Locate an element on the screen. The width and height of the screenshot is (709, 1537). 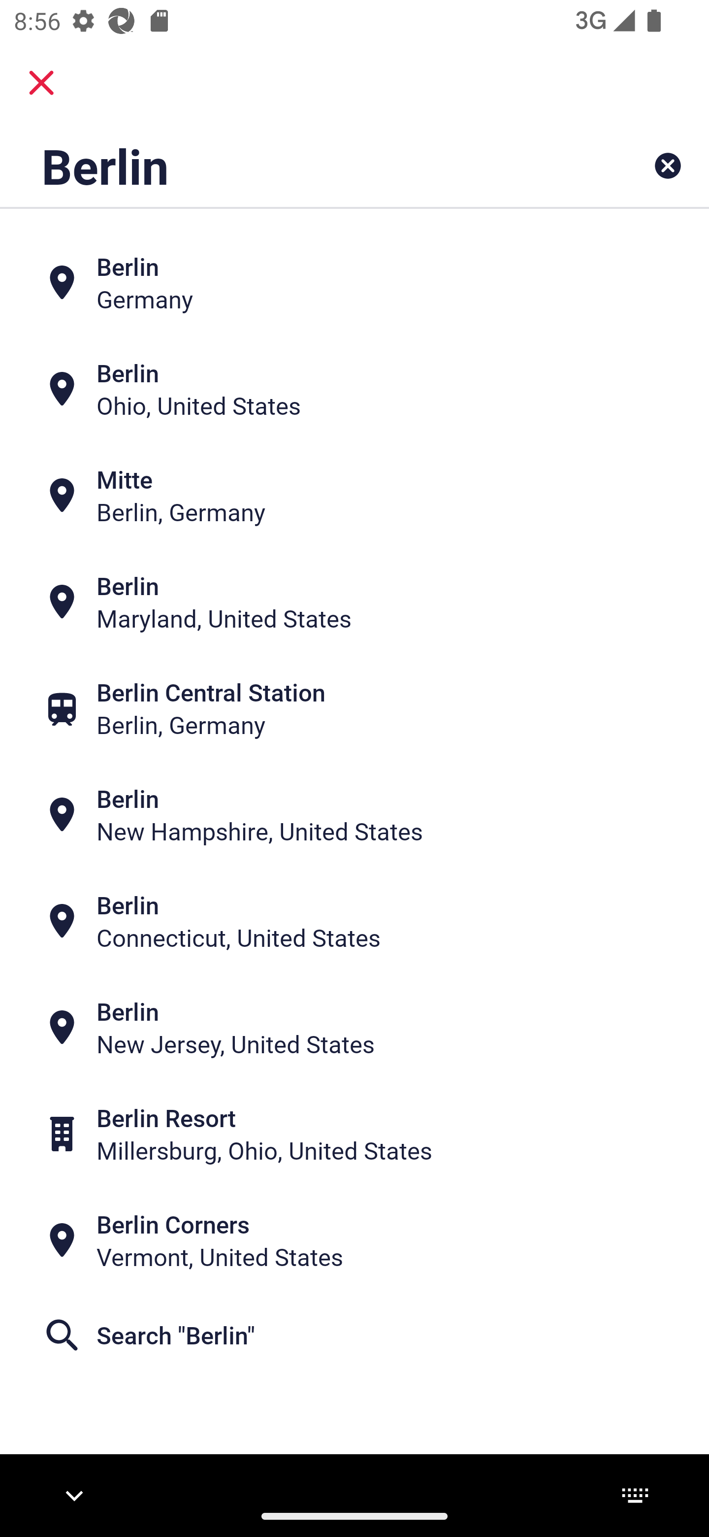
Berlin New Hampshire, United States is located at coordinates (354, 815).